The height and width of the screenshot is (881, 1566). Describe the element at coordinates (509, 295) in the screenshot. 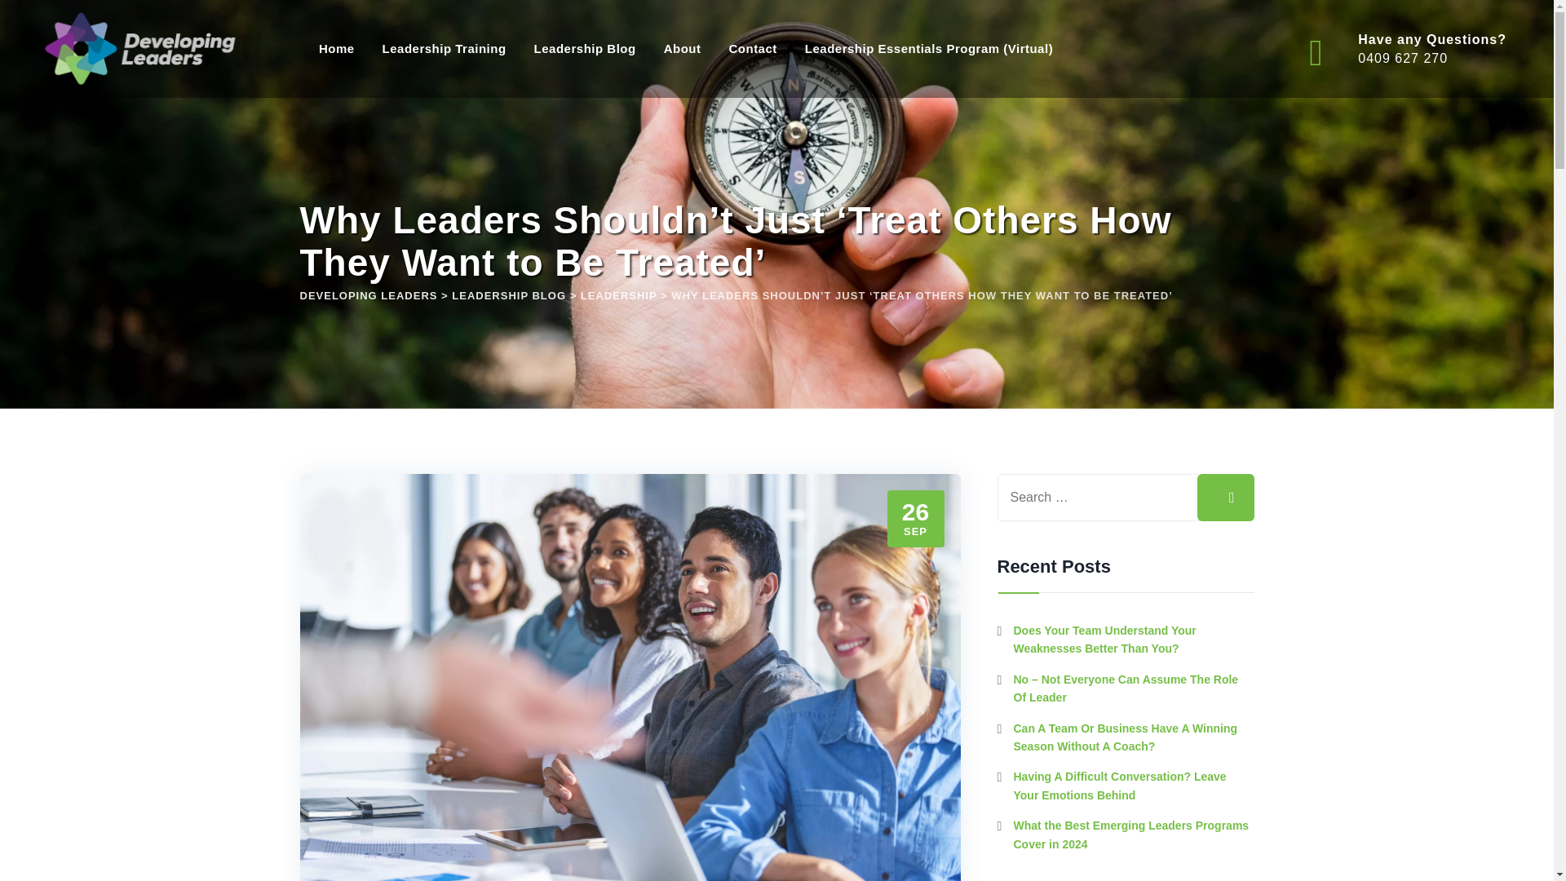

I see `Go to Leadership Blog.` at that location.